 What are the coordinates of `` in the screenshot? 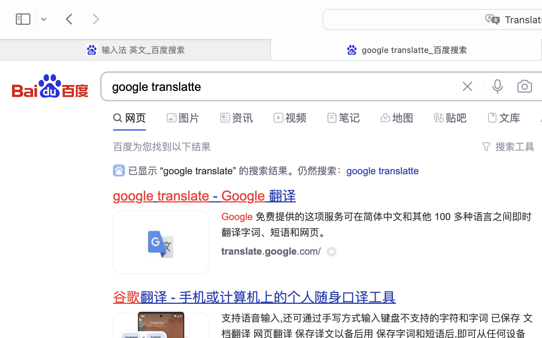 It's located at (345, 116).